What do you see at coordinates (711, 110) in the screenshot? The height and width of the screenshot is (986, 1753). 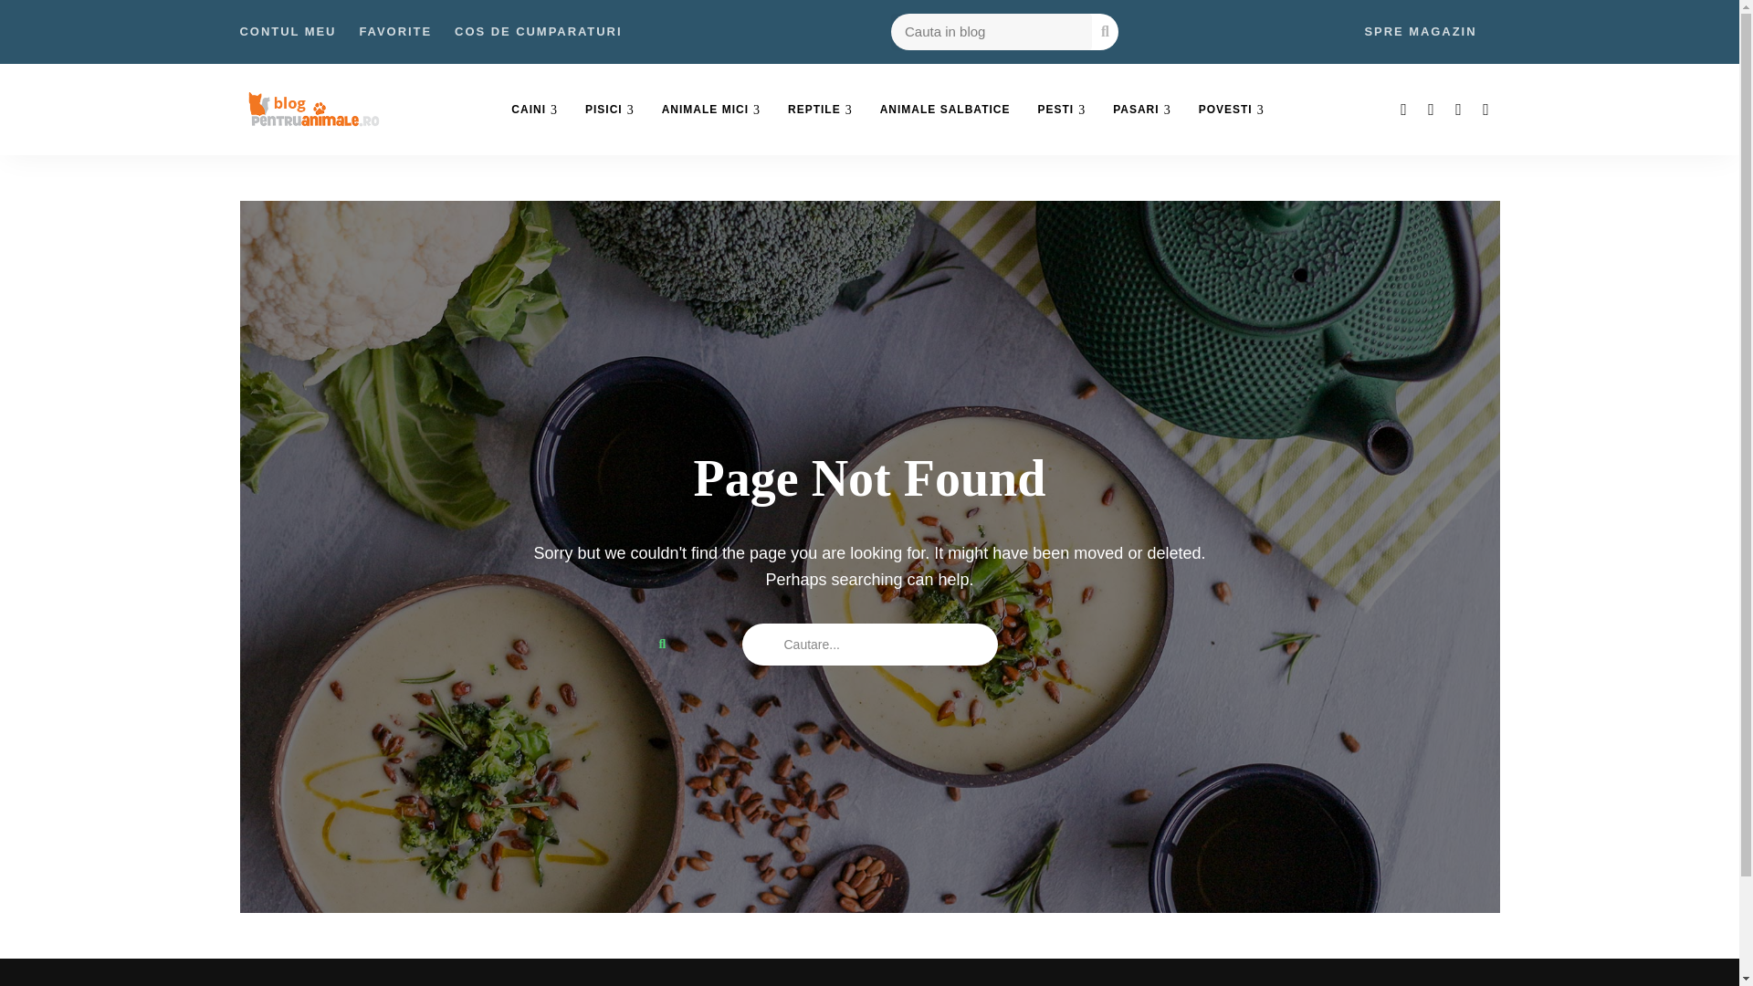 I see `ANIMALE MICI` at bounding box center [711, 110].